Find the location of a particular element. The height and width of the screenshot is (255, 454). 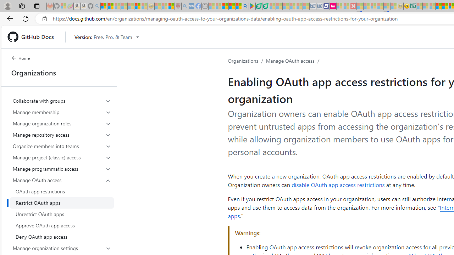

Manage programmatic access is located at coordinates (62, 169).